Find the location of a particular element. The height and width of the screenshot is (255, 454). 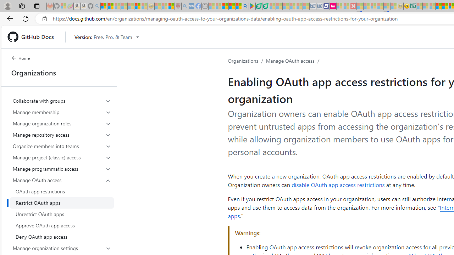

Manage programmatic access is located at coordinates (62, 169).